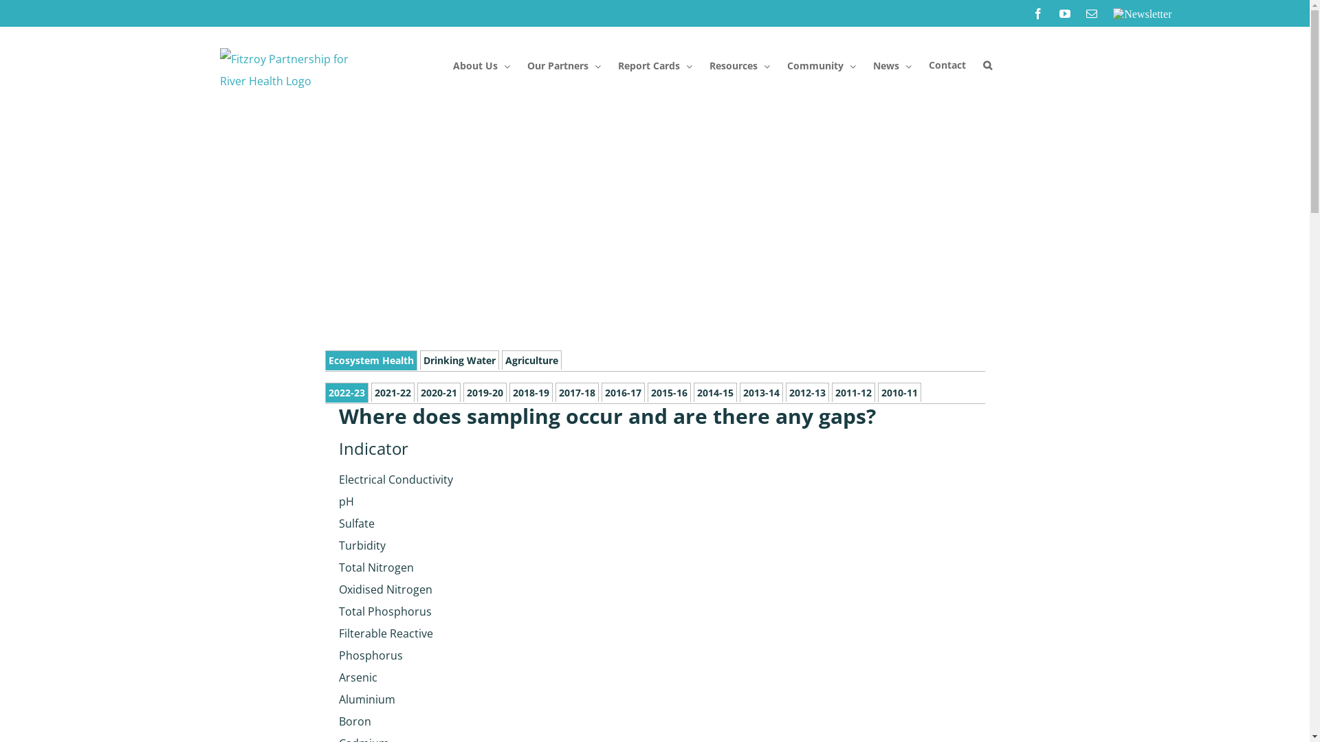 The width and height of the screenshot is (1320, 742). I want to click on Drinking Water, so click(459, 360).